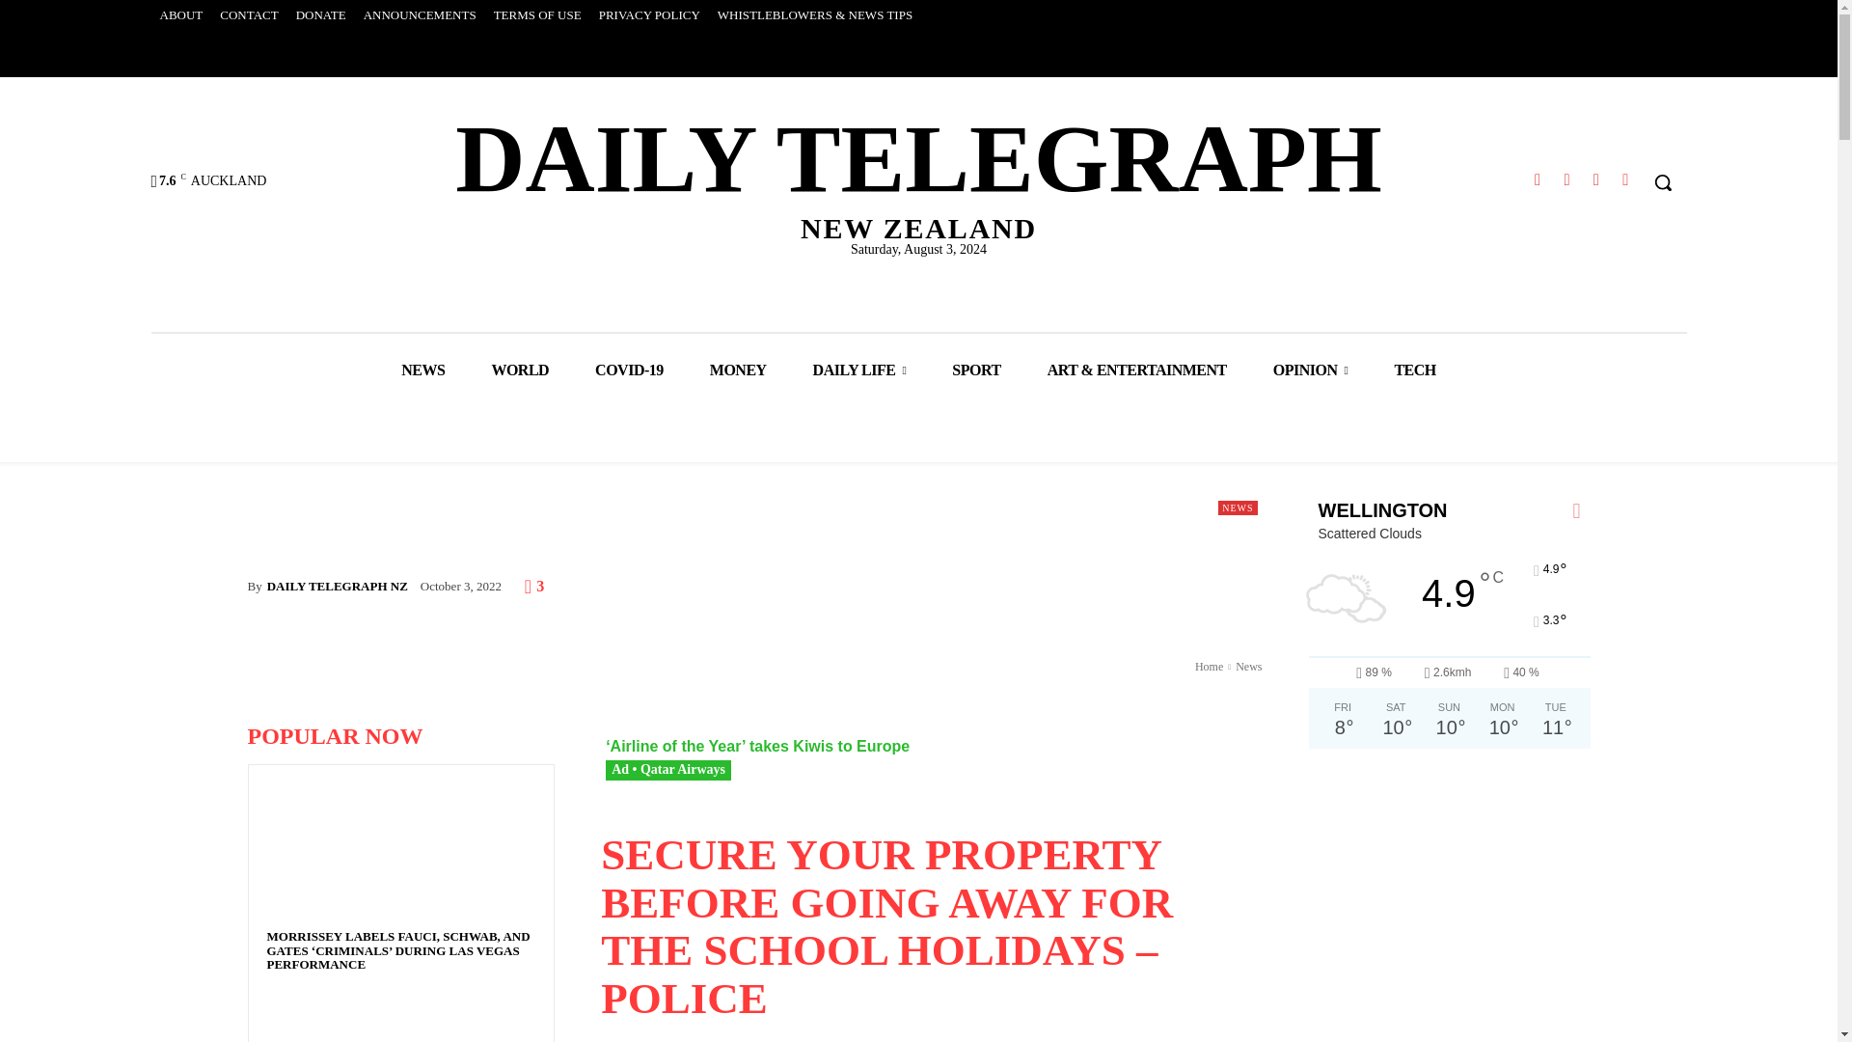 This screenshot has height=1042, width=1852. I want to click on DONATE, so click(1566, 179).